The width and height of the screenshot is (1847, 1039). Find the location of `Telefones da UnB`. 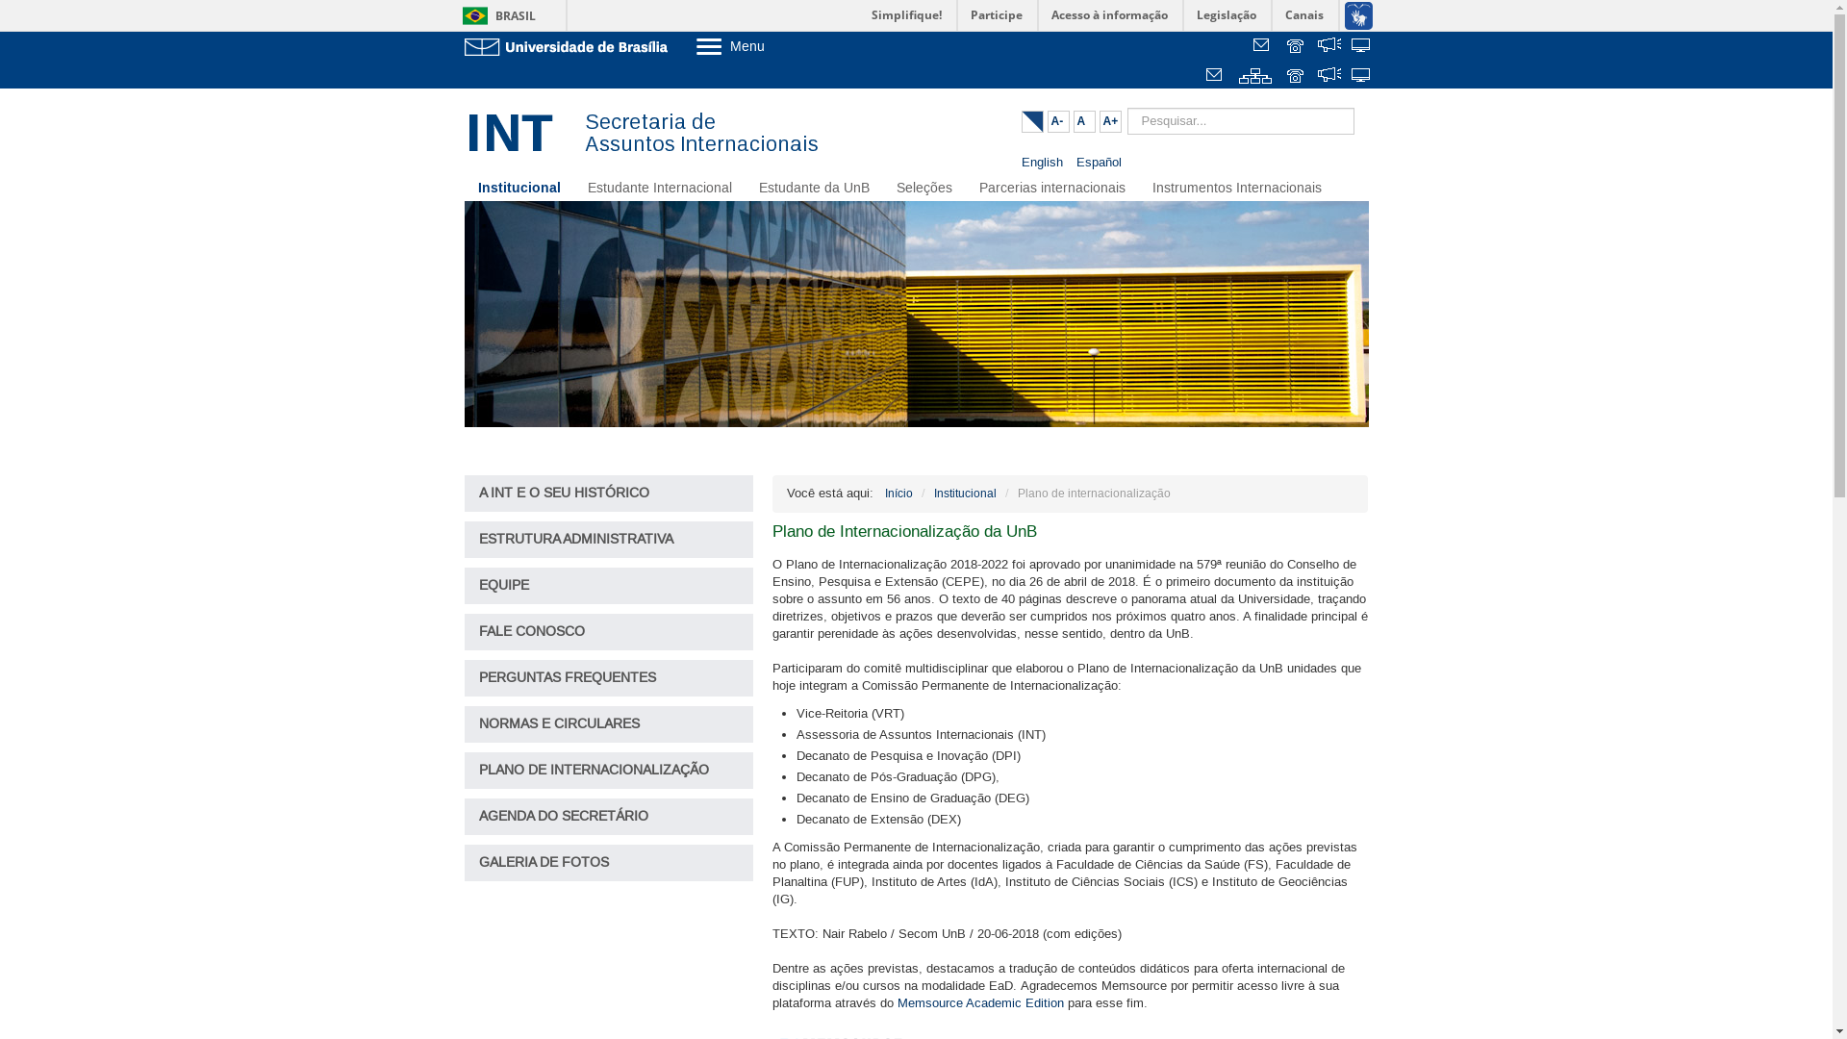

Telefones da UnB is located at coordinates (1297, 77).